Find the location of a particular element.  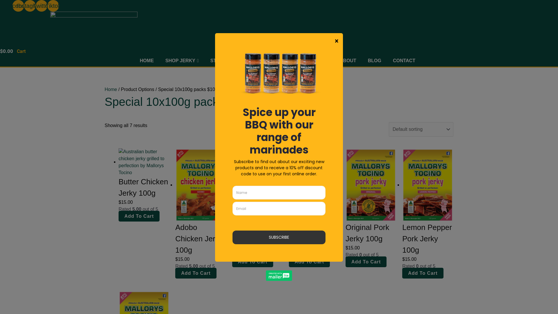

HOME is located at coordinates (147, 61).